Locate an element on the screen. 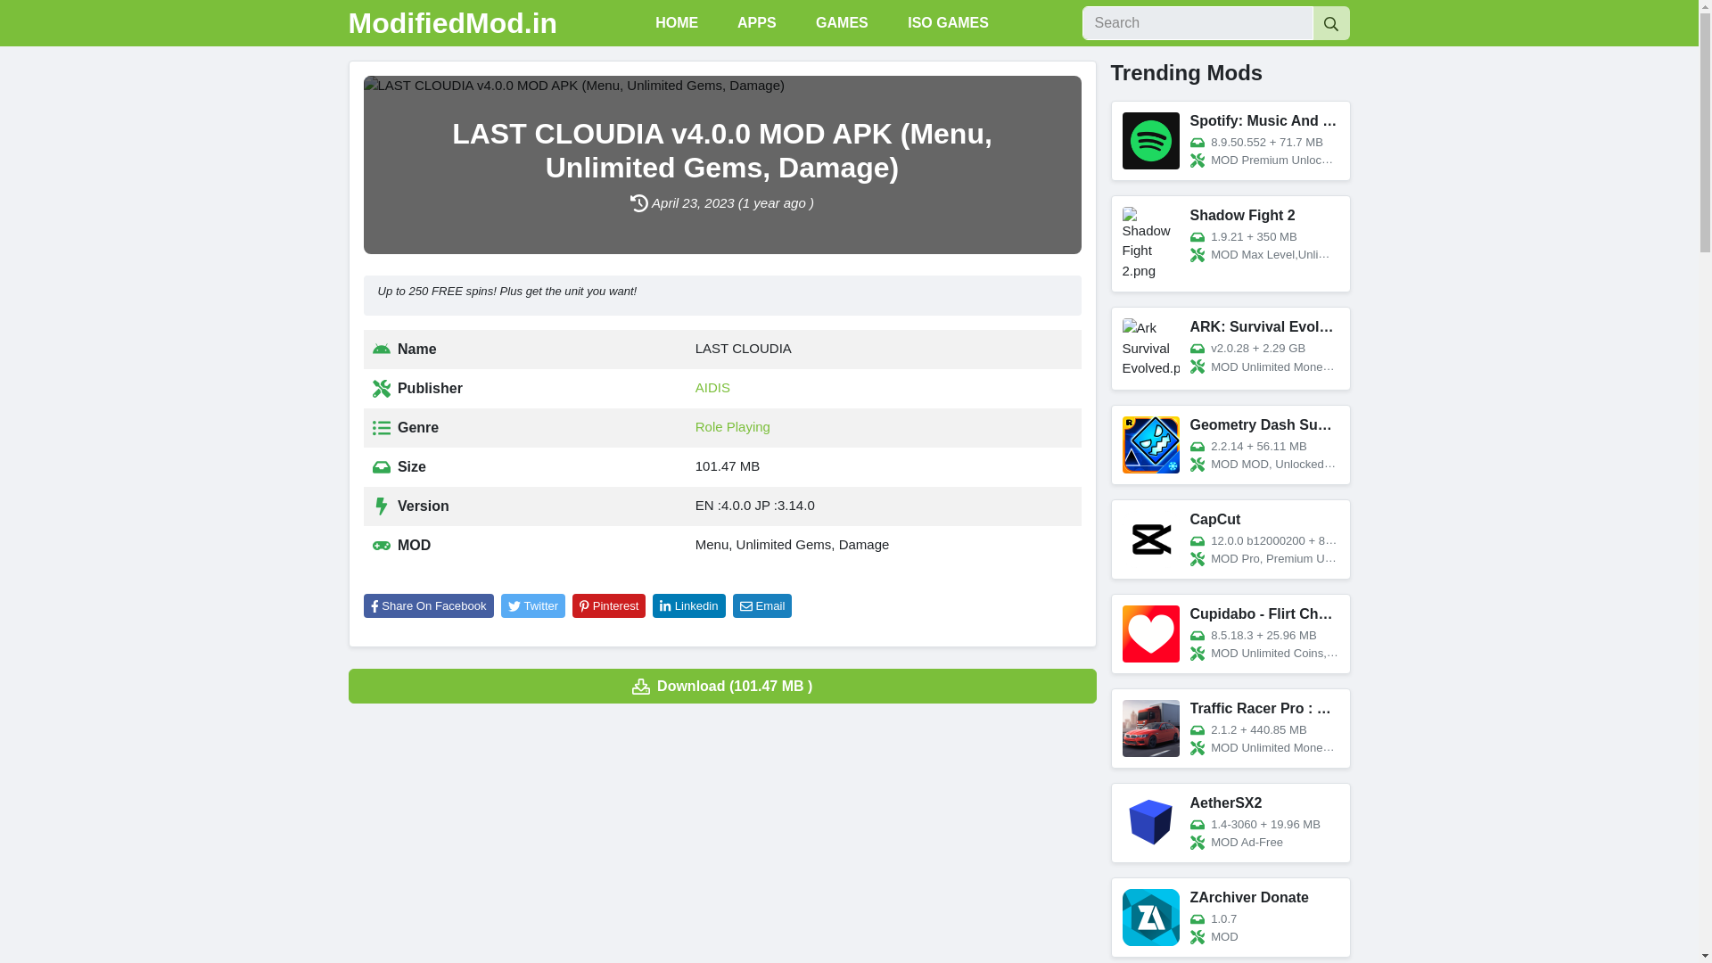  ModifiedMod.in is located at coordinates (452, 23).